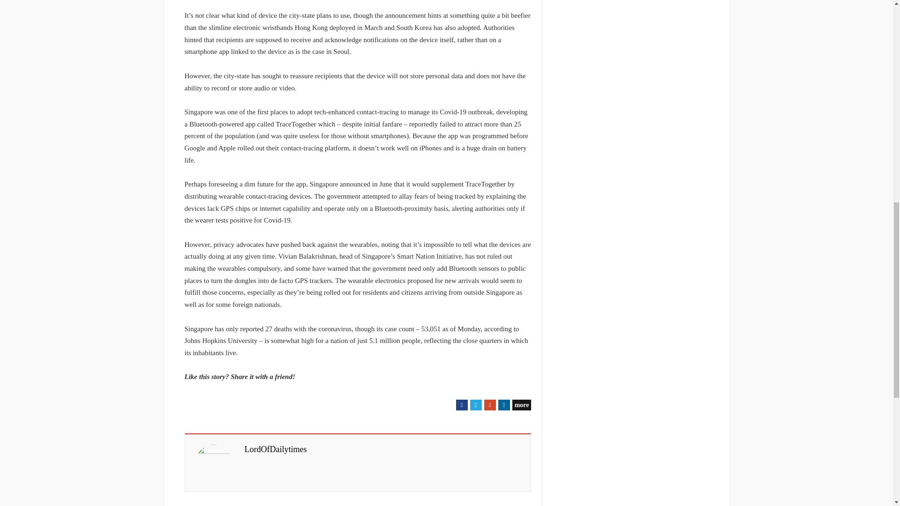  What do you see at coordinates (462, 405) in the screenshot?
I see `Facebook` at bounding box center [462, 405].